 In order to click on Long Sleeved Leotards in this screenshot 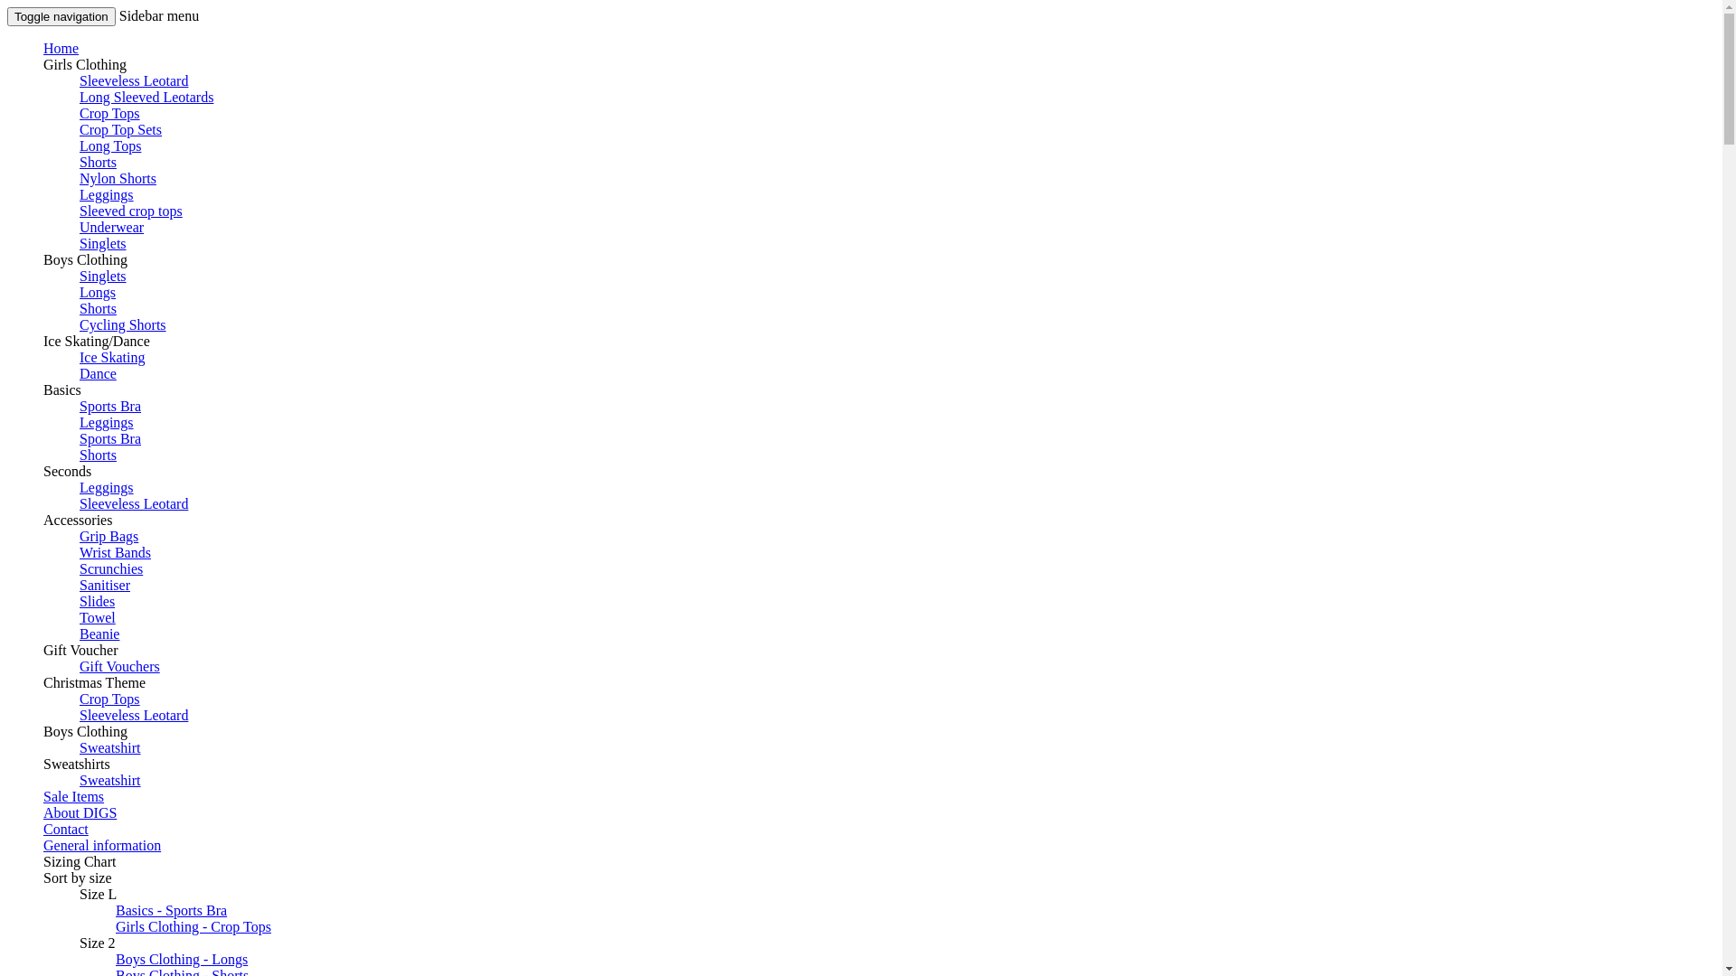, I will do `click(146, 98)`.